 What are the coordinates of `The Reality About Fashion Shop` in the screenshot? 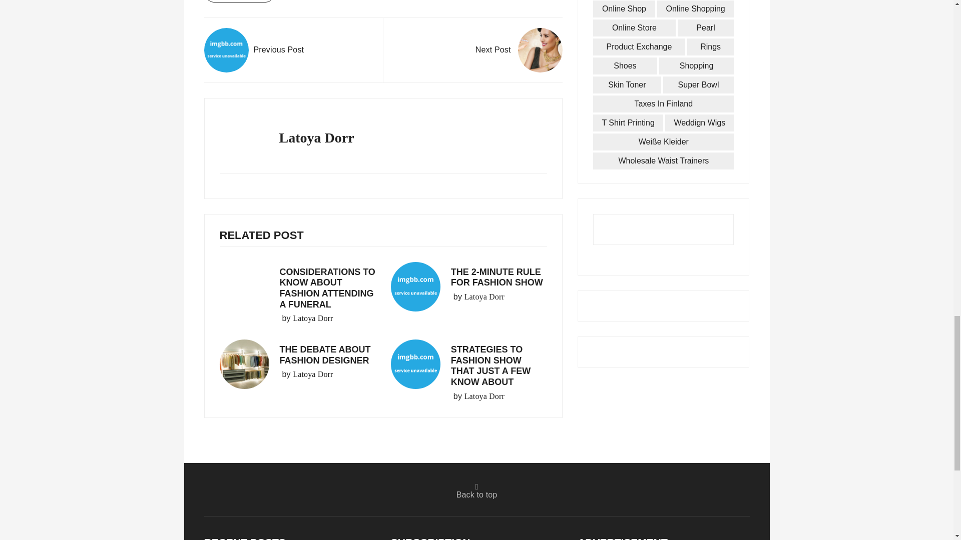 It's located at (226, 50).